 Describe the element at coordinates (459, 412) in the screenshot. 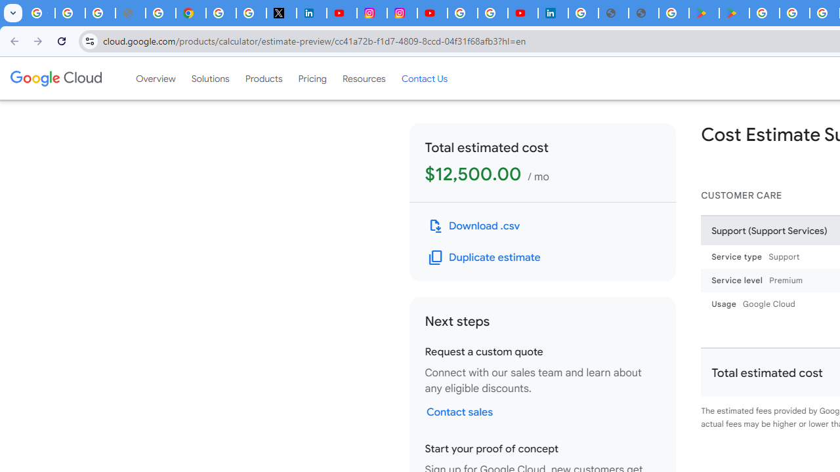

I see `Contact sales` at that location.